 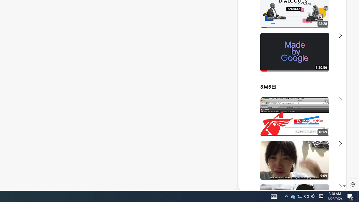 What do you see at coordinates (257, 185) in the screenshot?
I see `US[ju]` at bounding box center [257, 185].